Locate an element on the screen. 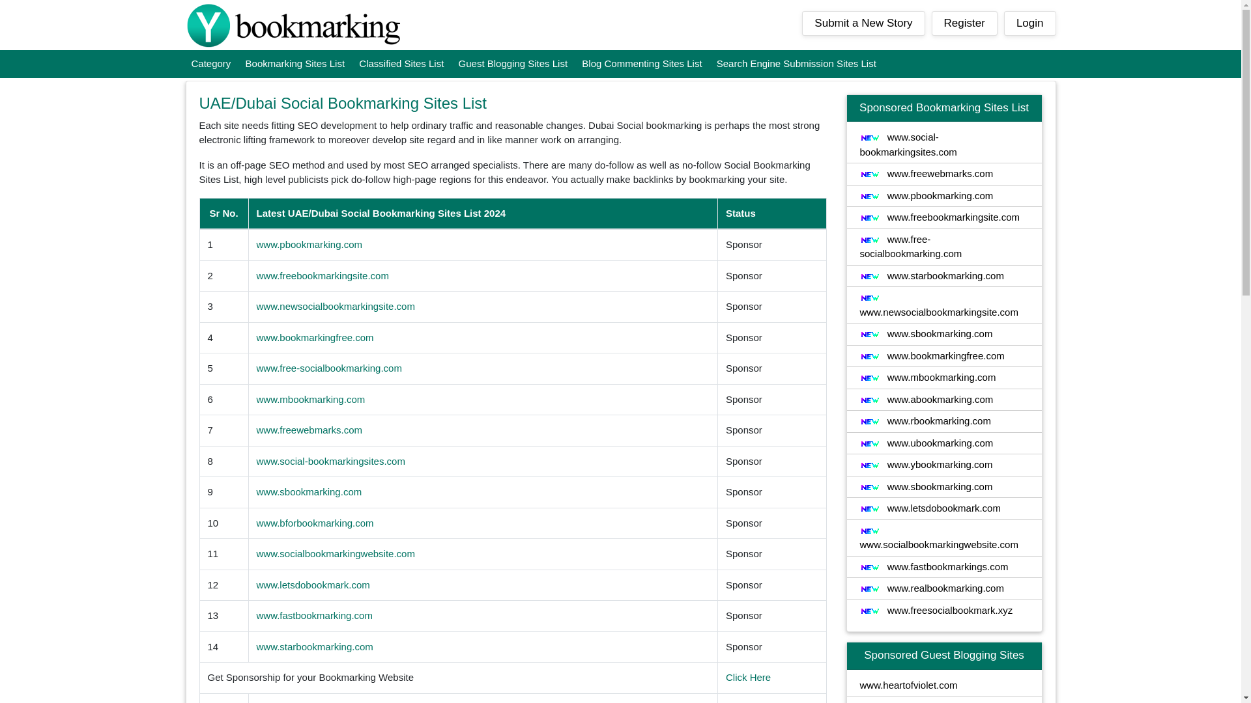 The height and width of the screenshot is (703, 1251). Star Bookmarking is located at coordinates (293, 25).